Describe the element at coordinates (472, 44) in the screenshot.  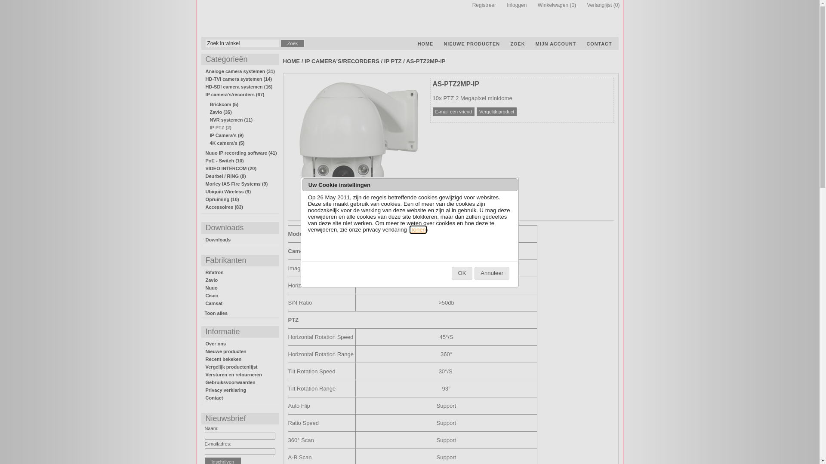
I see `NIEUWE PRODUCTEN` at that location.